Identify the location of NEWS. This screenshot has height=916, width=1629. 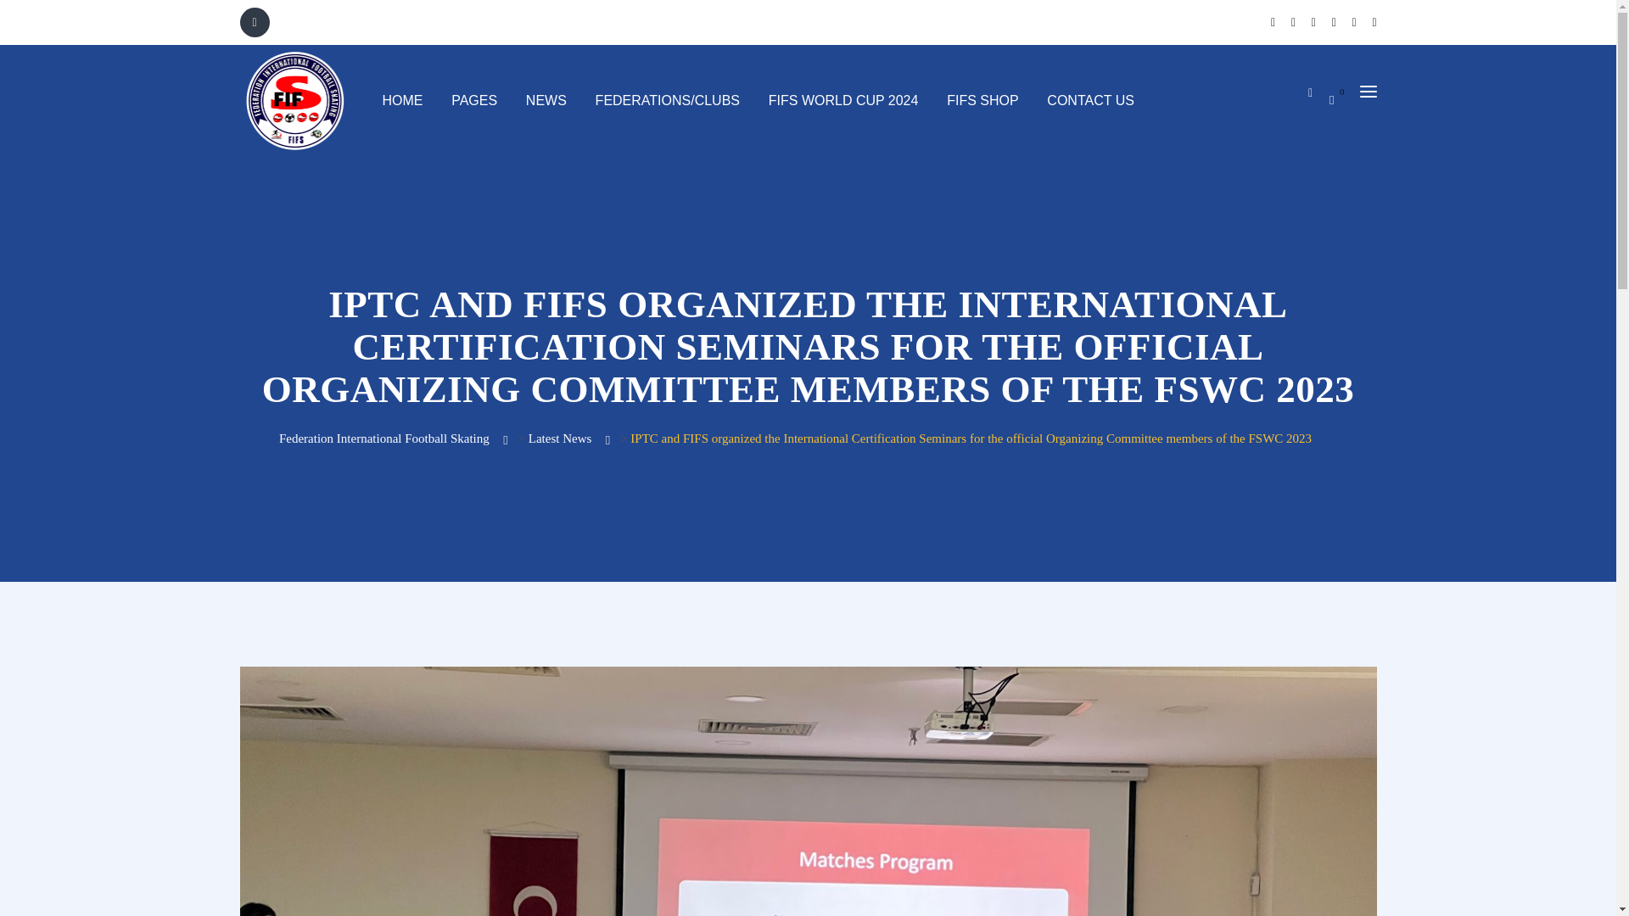
(546, 100).